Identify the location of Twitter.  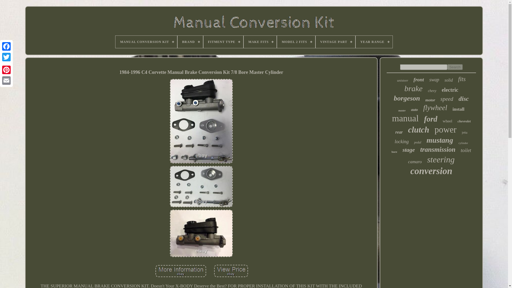
(6, 57).